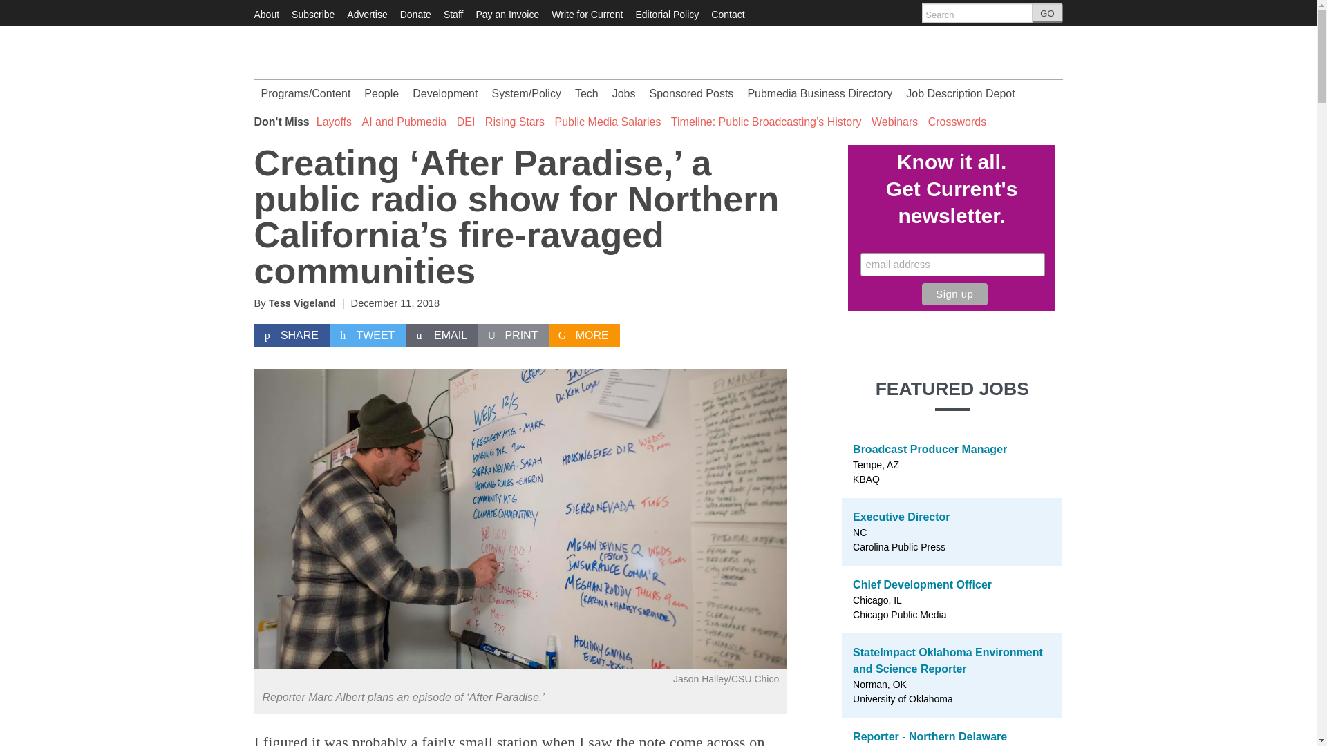  I want to click on About, so click(267, 14).